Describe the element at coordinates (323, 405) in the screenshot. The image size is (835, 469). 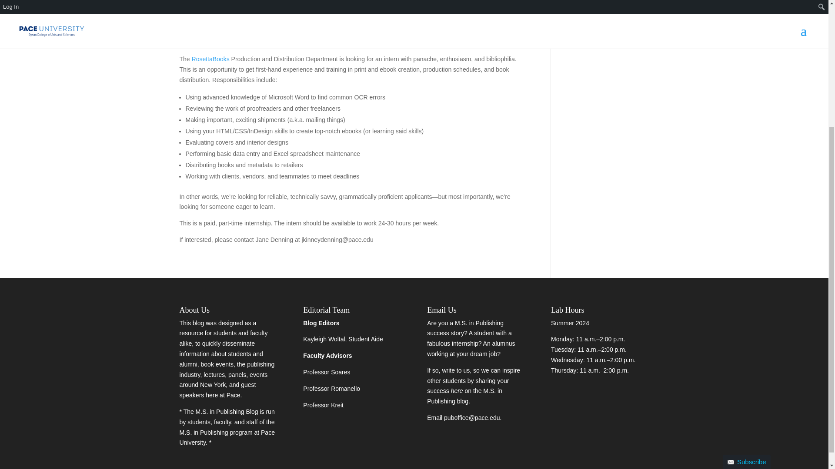
I see `Professor Kreit` at that location.